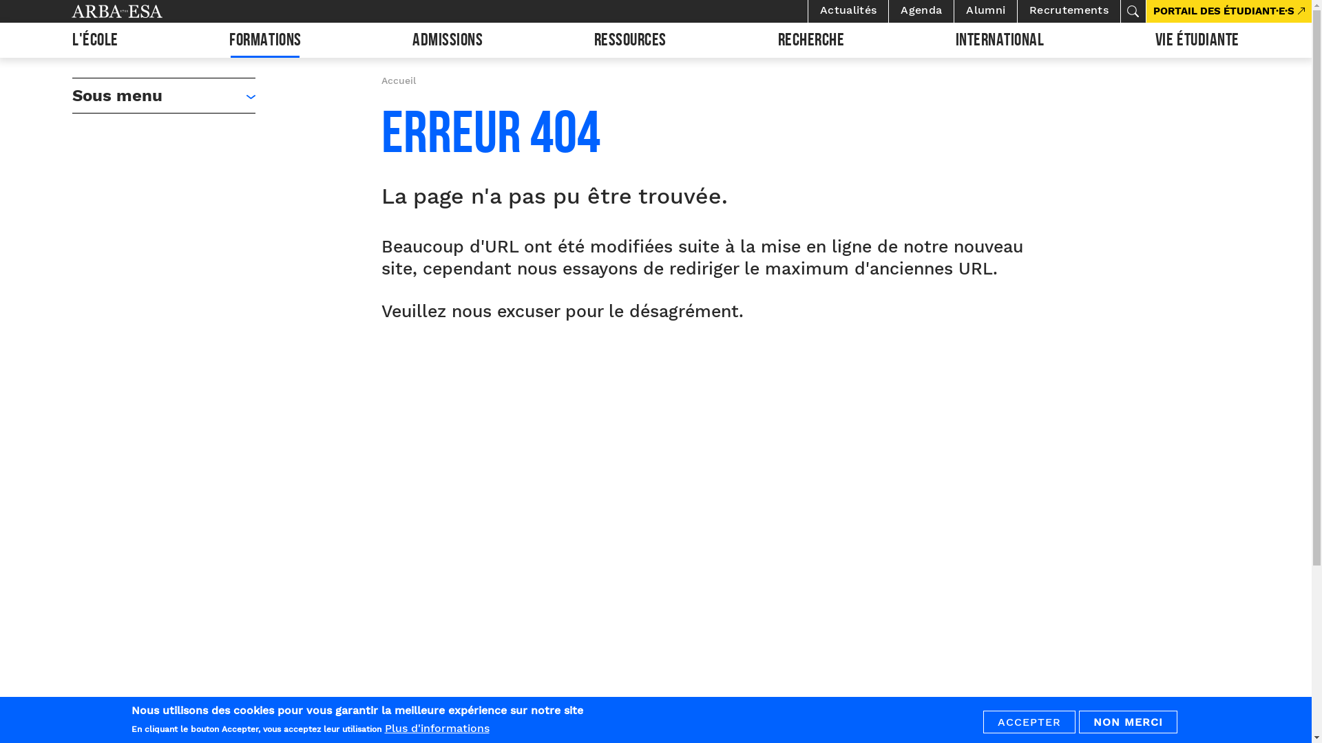 Image resolution: width=1322 pixels, height=743 pixels. What do you see at coordinates (986, 11) in the screenshot?
I see `Alumni` at bounding box center [986, 11].